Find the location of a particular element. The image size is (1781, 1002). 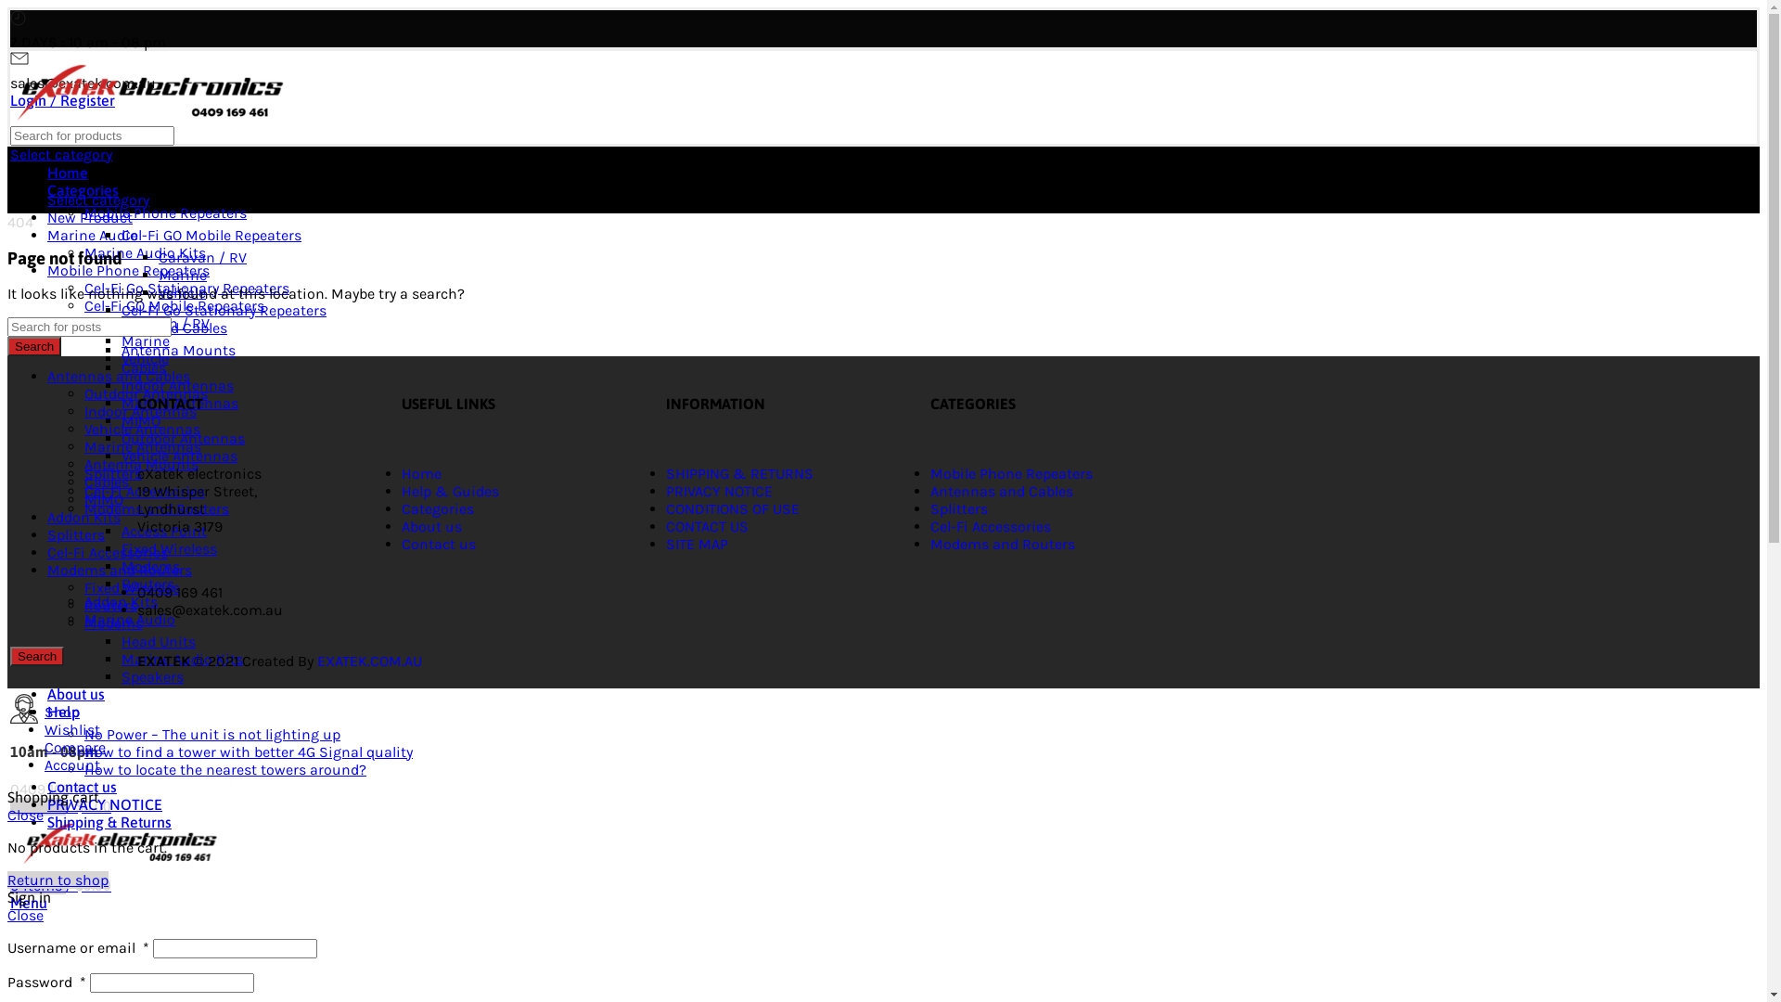

Vehicle Antennas is located at coordinates (180, 456).